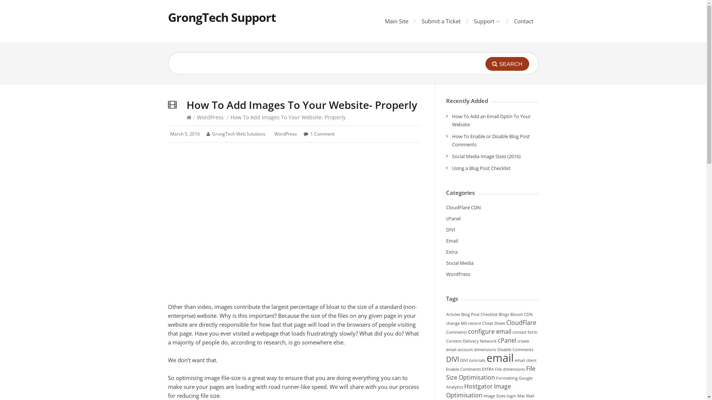  Describe the element at coordinates (521, 323) in the screenshot. I see `CloudFlare` at that location.